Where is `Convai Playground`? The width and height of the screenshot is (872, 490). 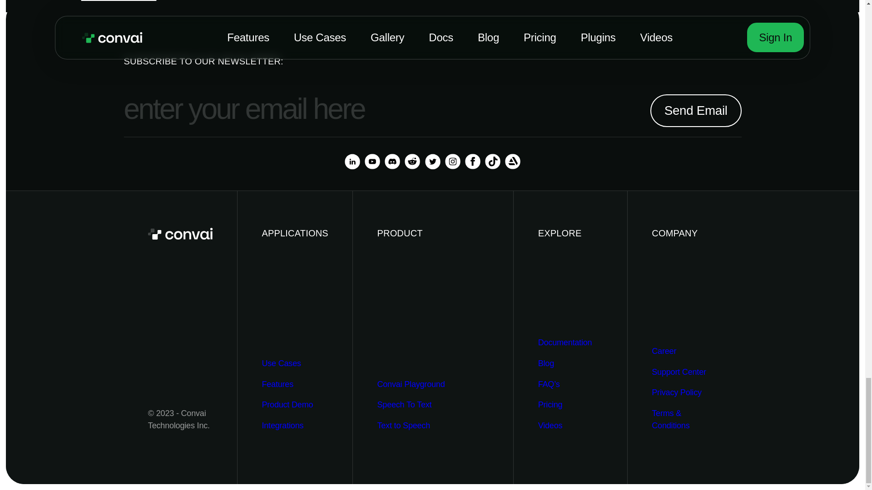
Convai Playground is located at coordinates (411, 384).